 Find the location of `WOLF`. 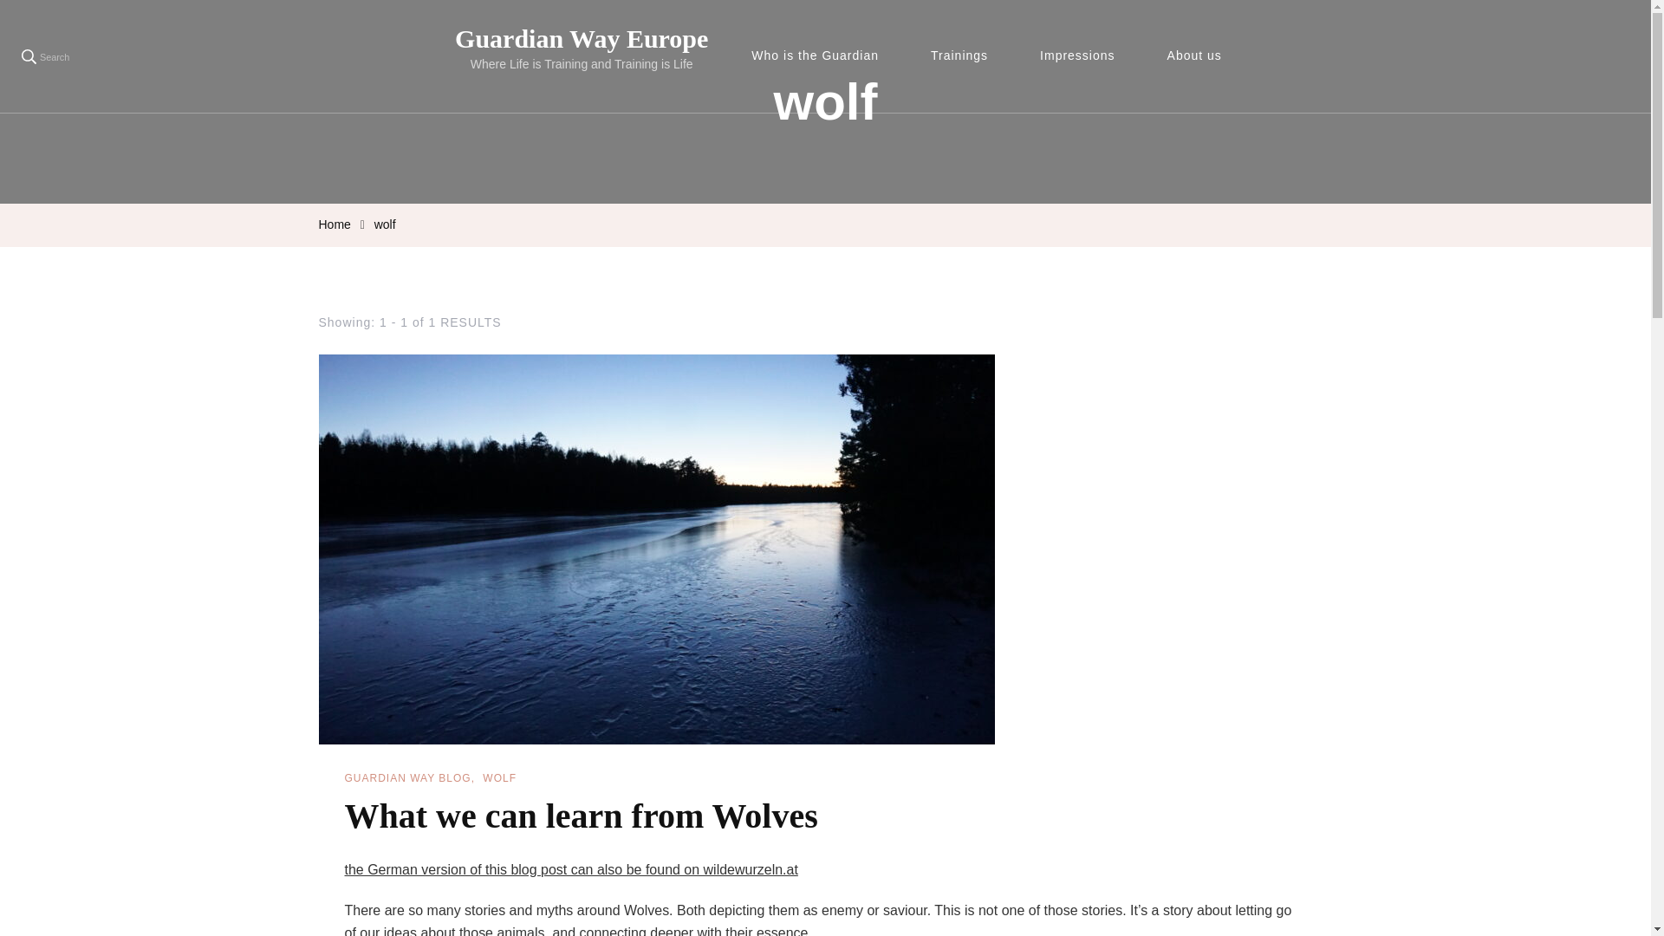

WOLF is located at coordinates (499, 778).